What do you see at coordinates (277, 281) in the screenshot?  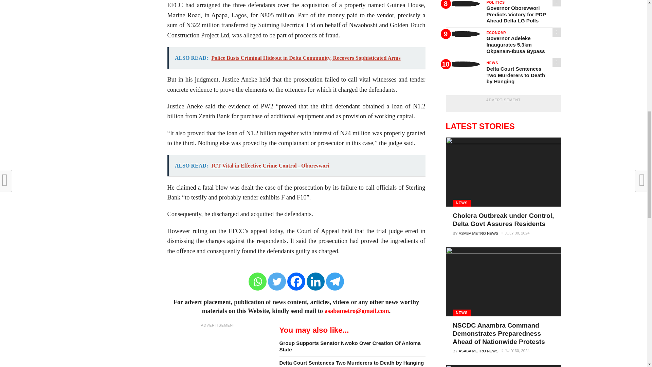 I see `Twitter` at bounding box center [277, 281].